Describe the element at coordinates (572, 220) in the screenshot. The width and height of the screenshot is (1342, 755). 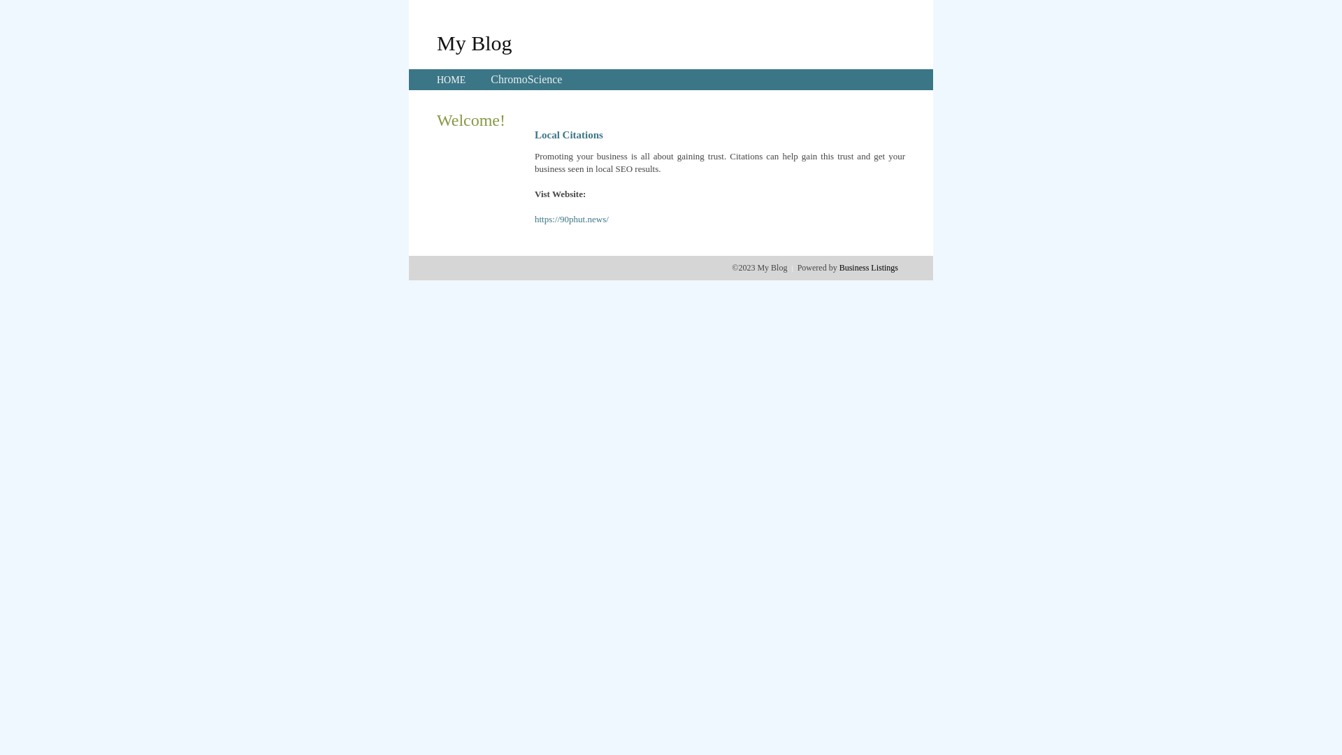
I see `https://90phut.news/` at that location.